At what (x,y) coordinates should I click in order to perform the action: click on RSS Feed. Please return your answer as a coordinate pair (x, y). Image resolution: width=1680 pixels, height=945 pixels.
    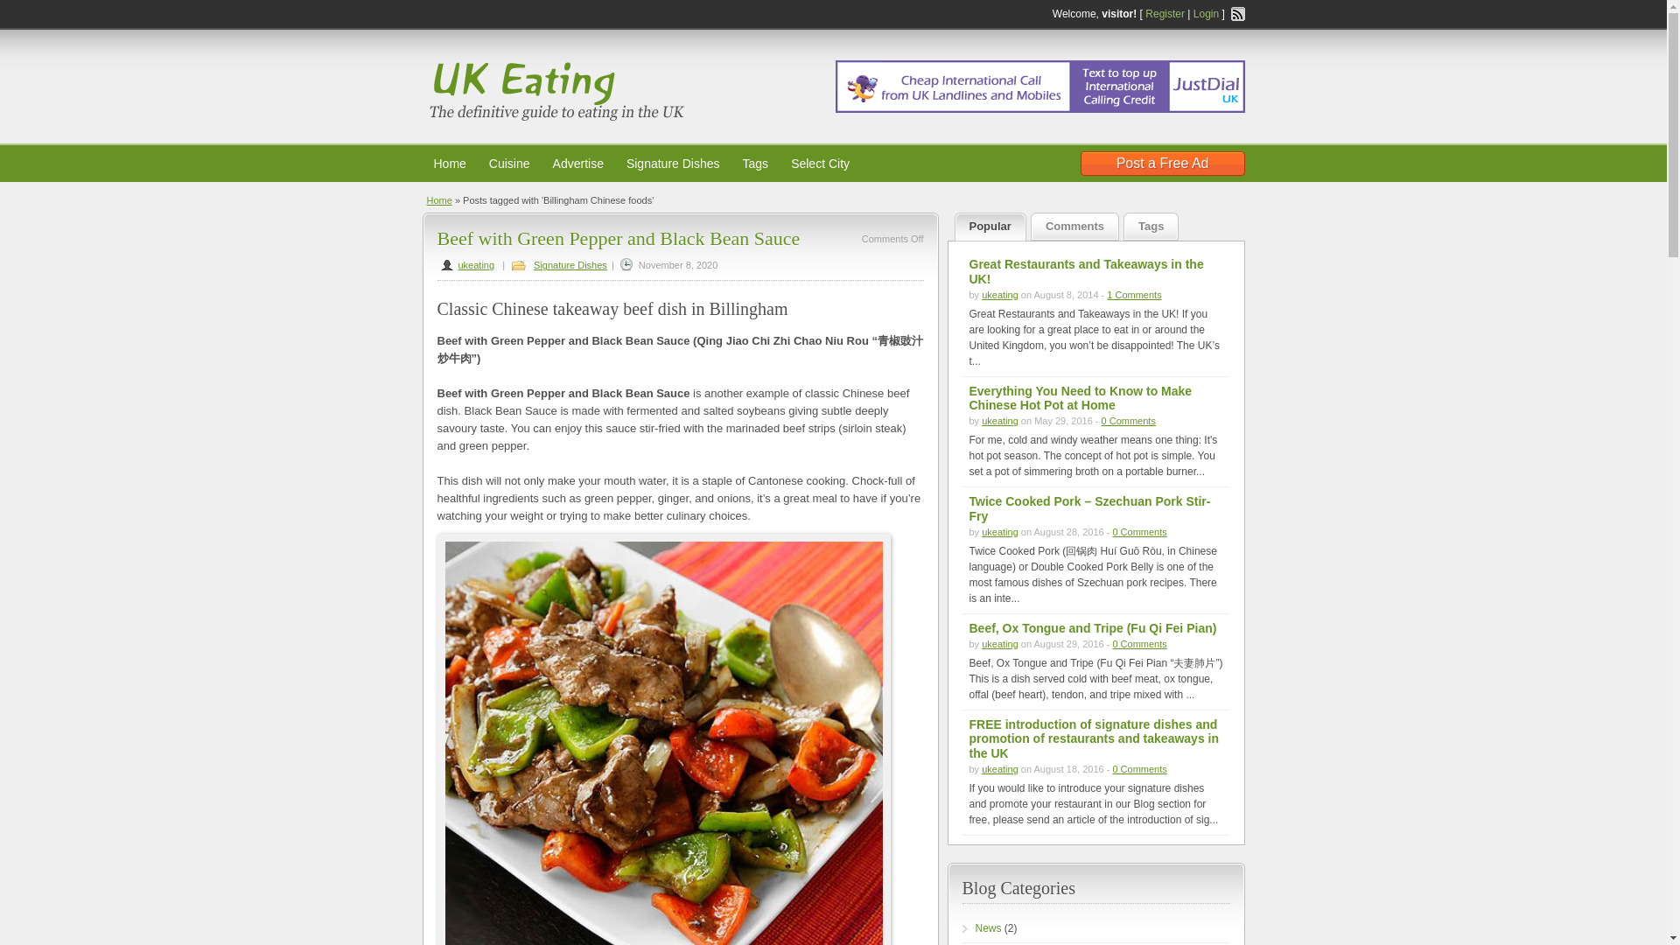
    Looking at the image, I should click on (1237, 13).